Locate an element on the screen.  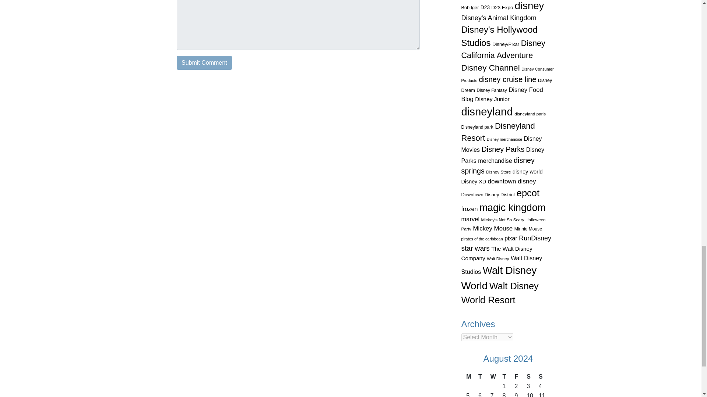
Disney California Adventure is located at coordinates (503, 49).